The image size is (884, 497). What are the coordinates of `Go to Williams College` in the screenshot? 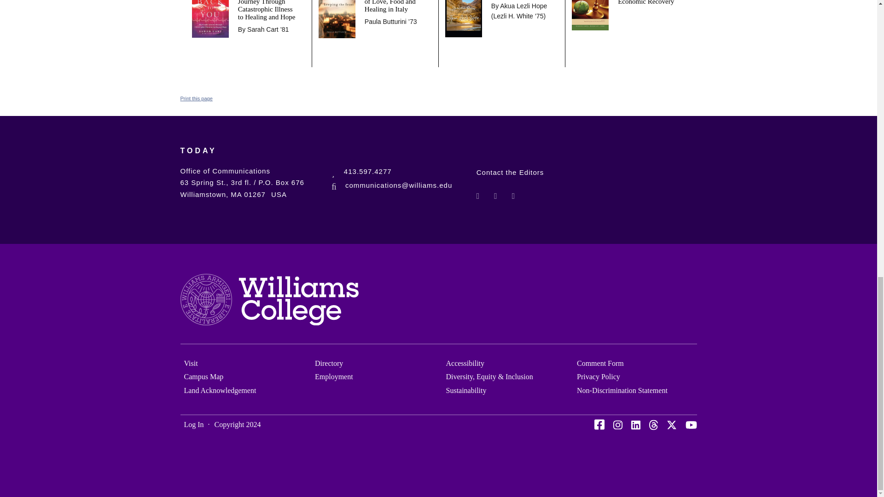 It's located at (269, 301).